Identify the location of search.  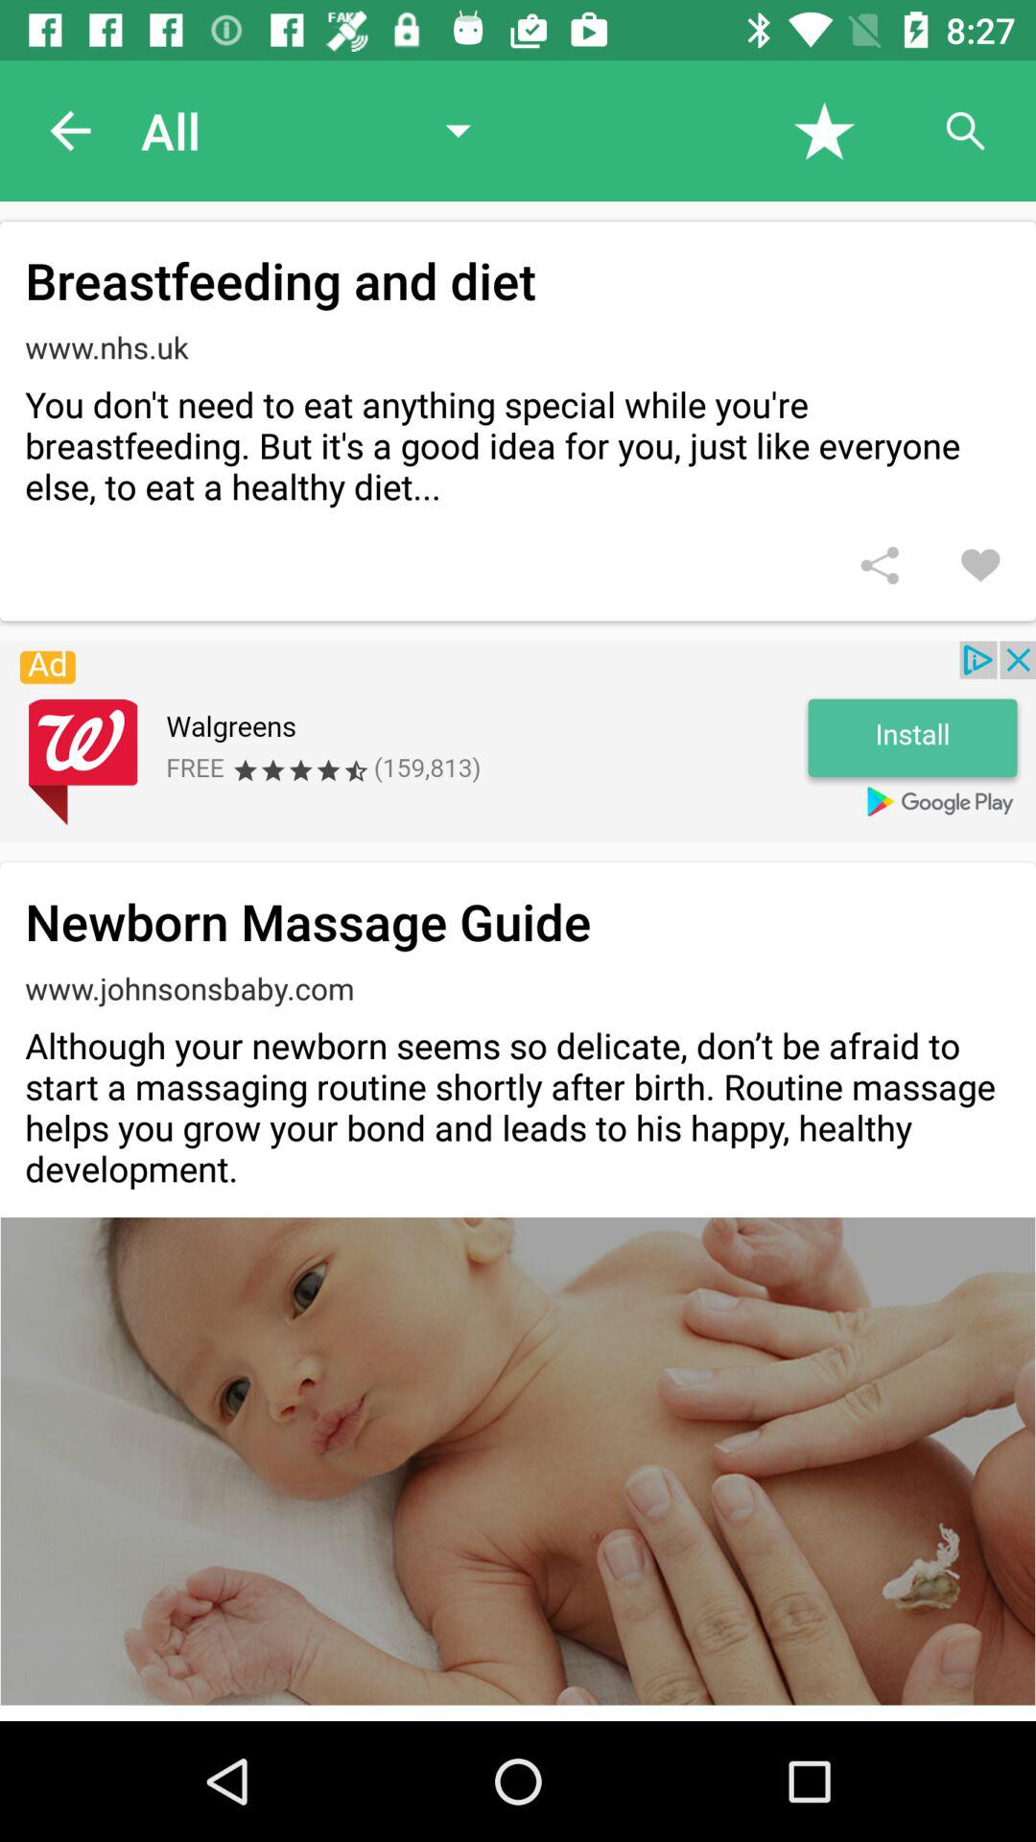
(965, 130).